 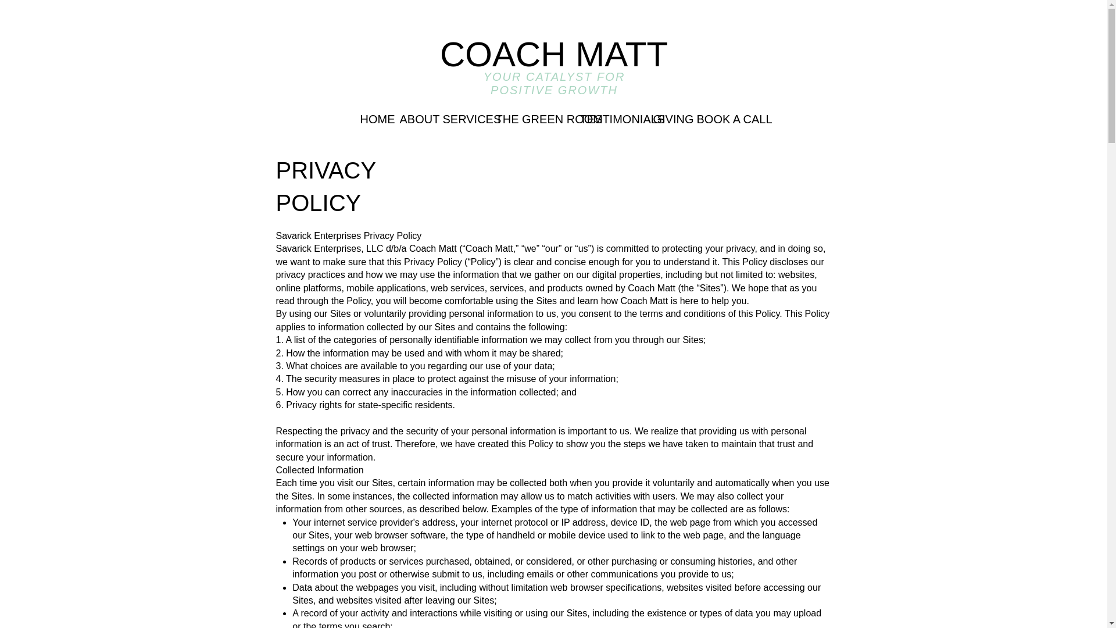 I want to click on THE GREEN ROOM, so click(x=529, y=119).